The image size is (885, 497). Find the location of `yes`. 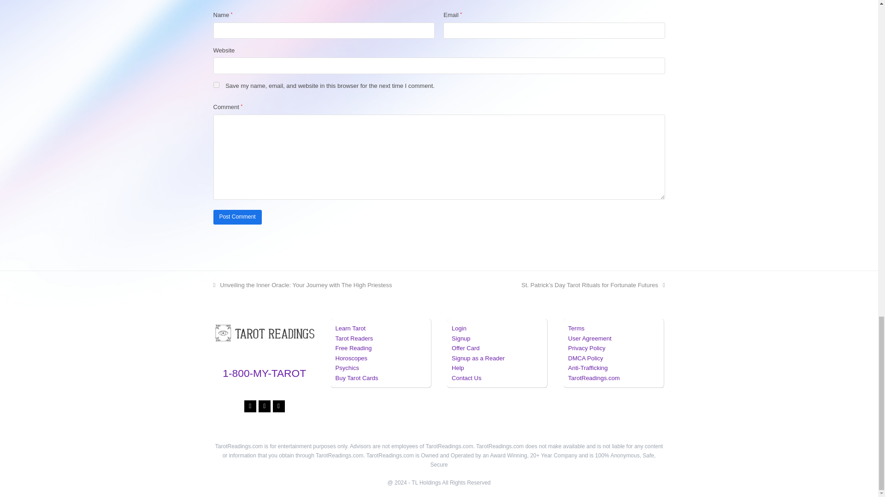

yes is located at coordinates (216, 85).